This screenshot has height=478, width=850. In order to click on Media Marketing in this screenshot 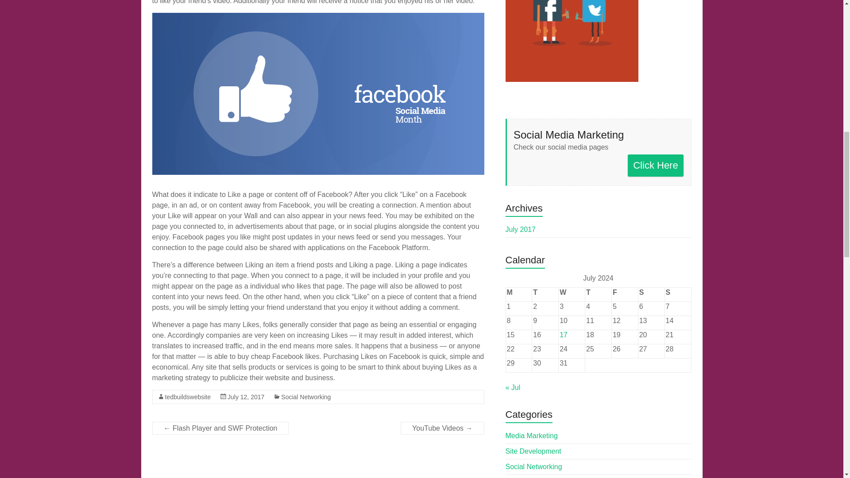, I will do `click(531, 436)`.